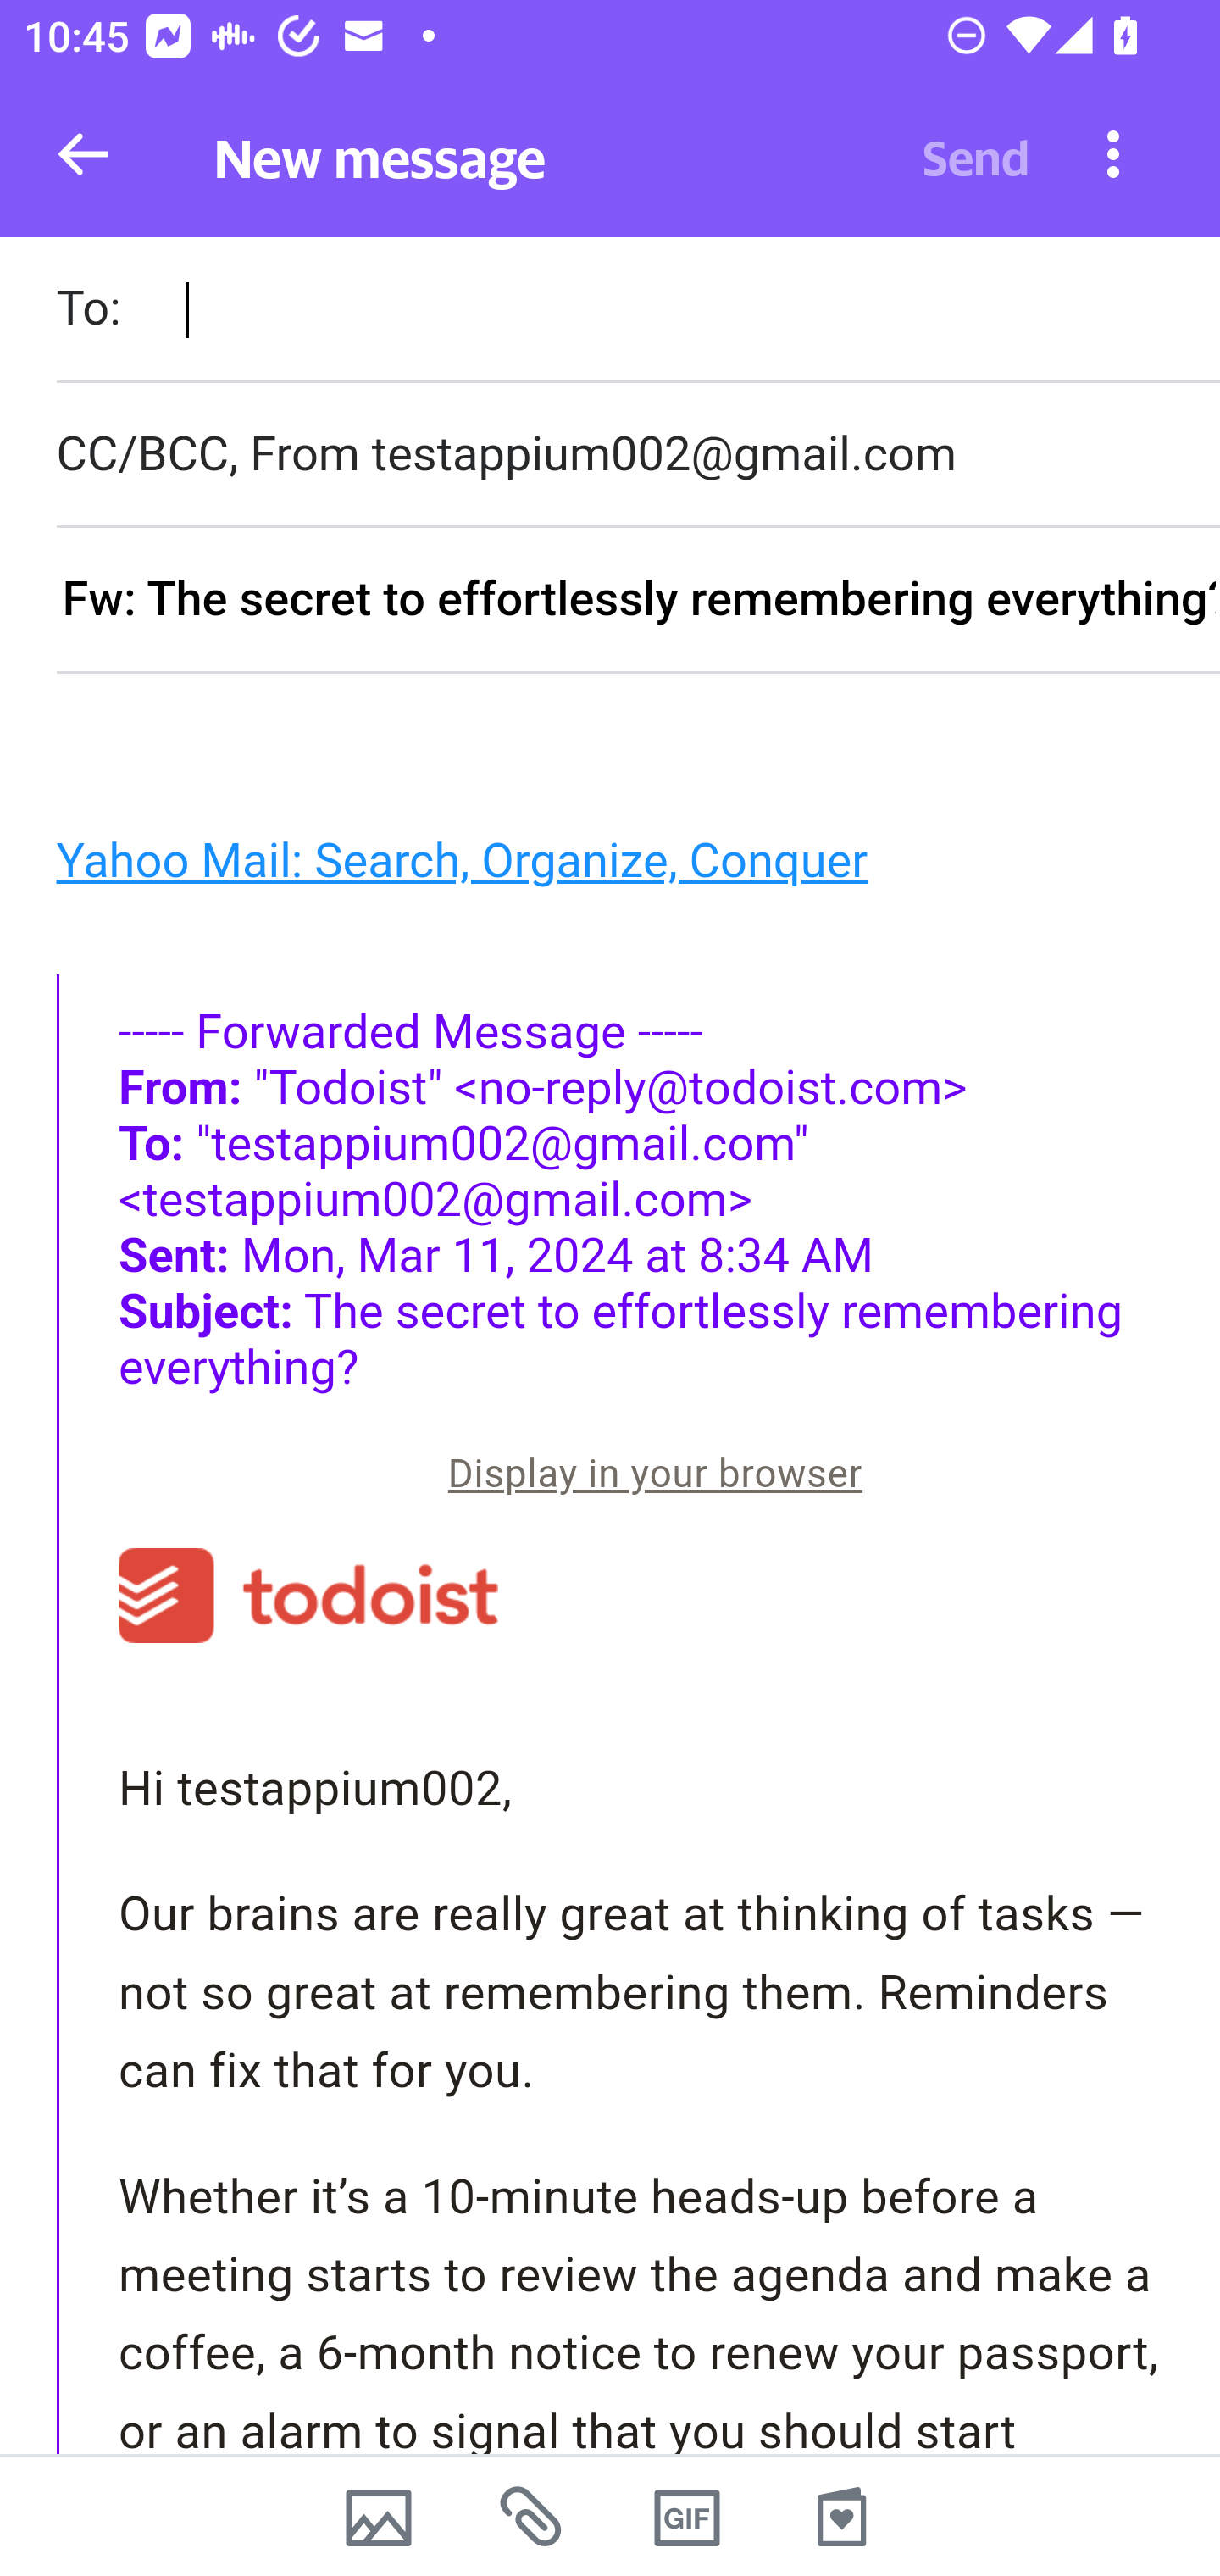  What do you see at coordinates (533, 2517) in the screenshot?
I see `Recent attachments from mail` at bounding box center [533, 2517].